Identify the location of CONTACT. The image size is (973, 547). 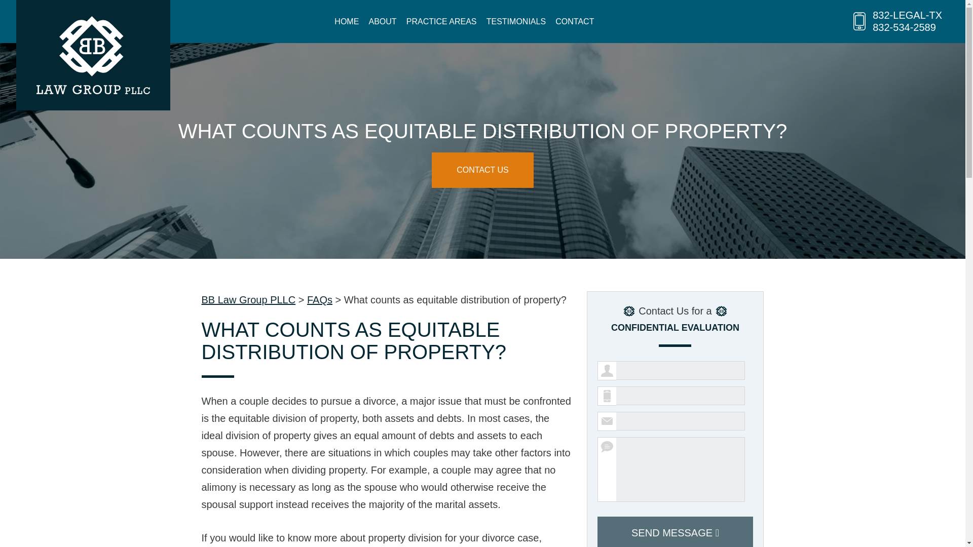
(575, 21).